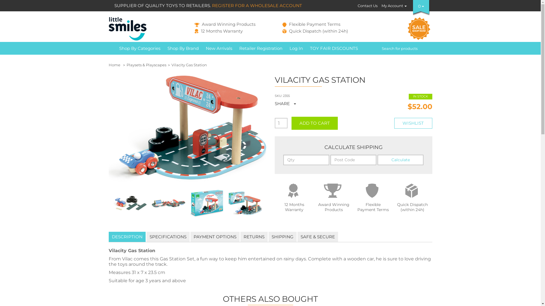 The height and width of the screenshot is (306, 545). I want to click on 0, so click(421, 6).